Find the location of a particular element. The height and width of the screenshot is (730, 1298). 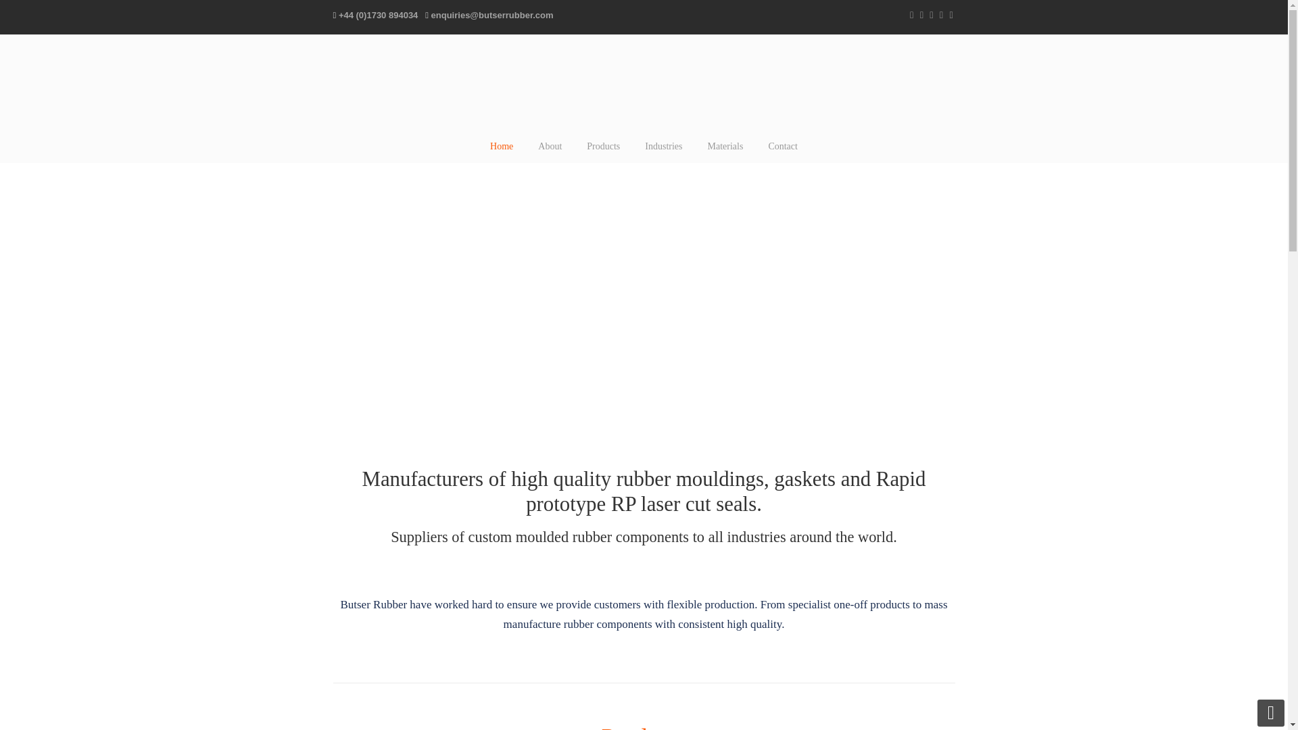

Butser Rubber is located at coordinates (644, 85).